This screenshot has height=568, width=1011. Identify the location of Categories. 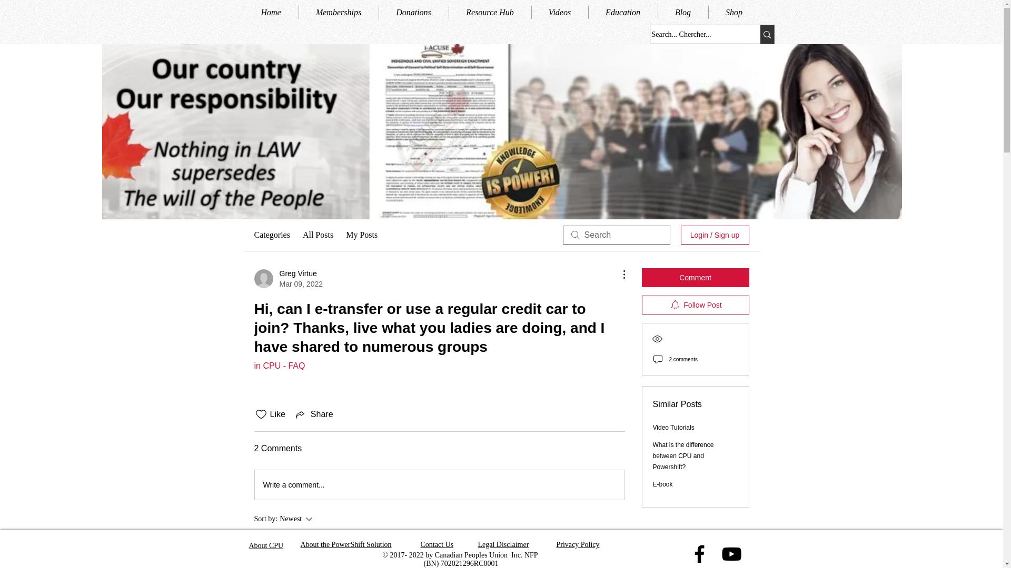
(361, 235).